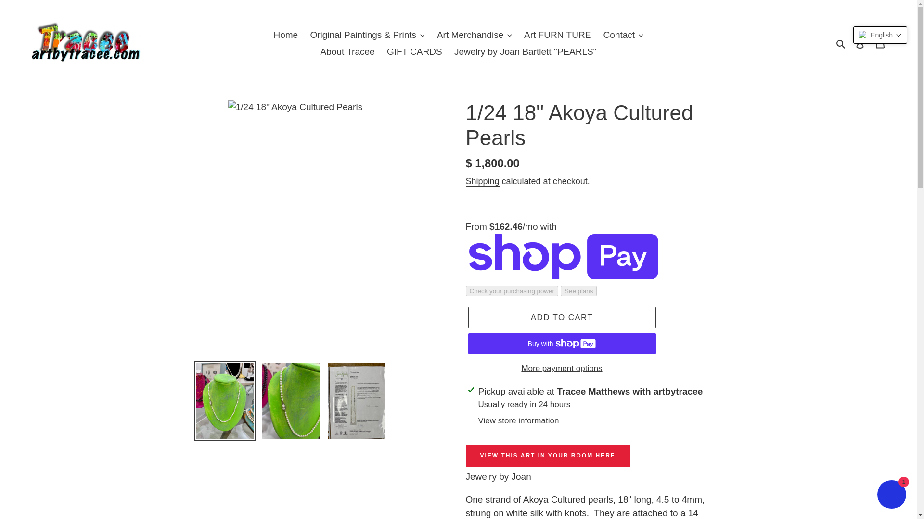 This screenshot has width=924, height=519. What do you see at coordinates (624, 35) in the screenshot?
I see `Contact` at bounding box center [624, 35].